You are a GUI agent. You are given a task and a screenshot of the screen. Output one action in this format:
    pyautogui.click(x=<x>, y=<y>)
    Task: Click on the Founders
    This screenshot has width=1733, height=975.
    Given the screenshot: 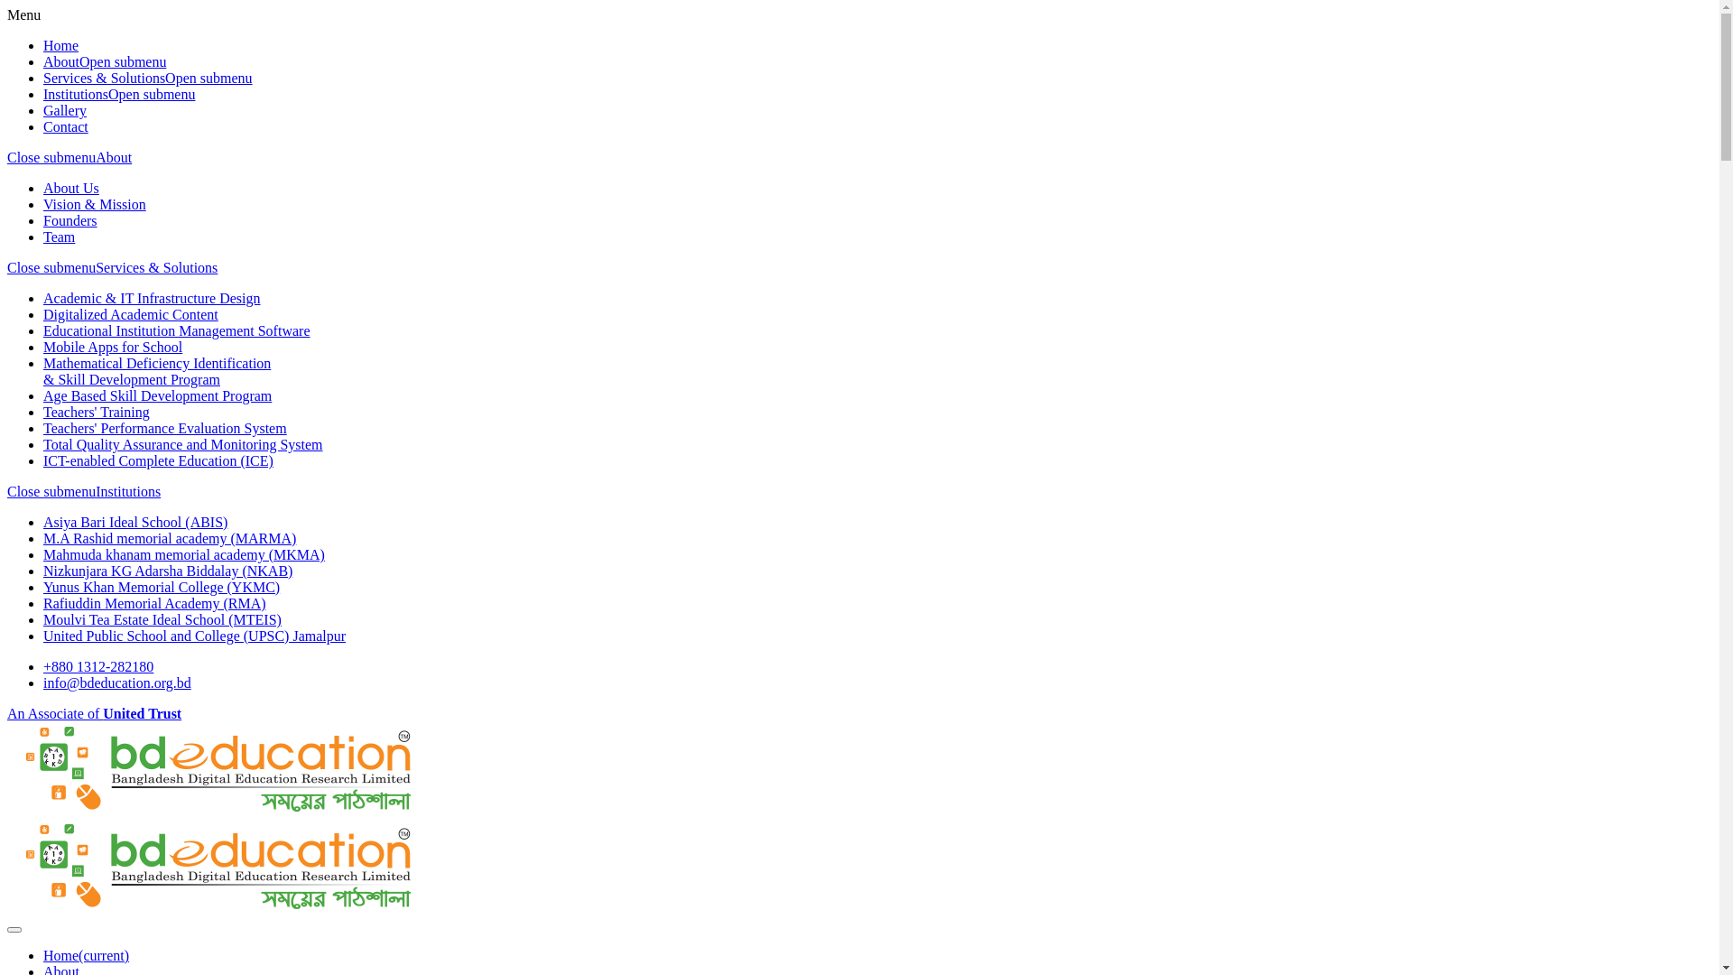 What is the action you would take?
    pyautogui.click(x=70, y=220)
    